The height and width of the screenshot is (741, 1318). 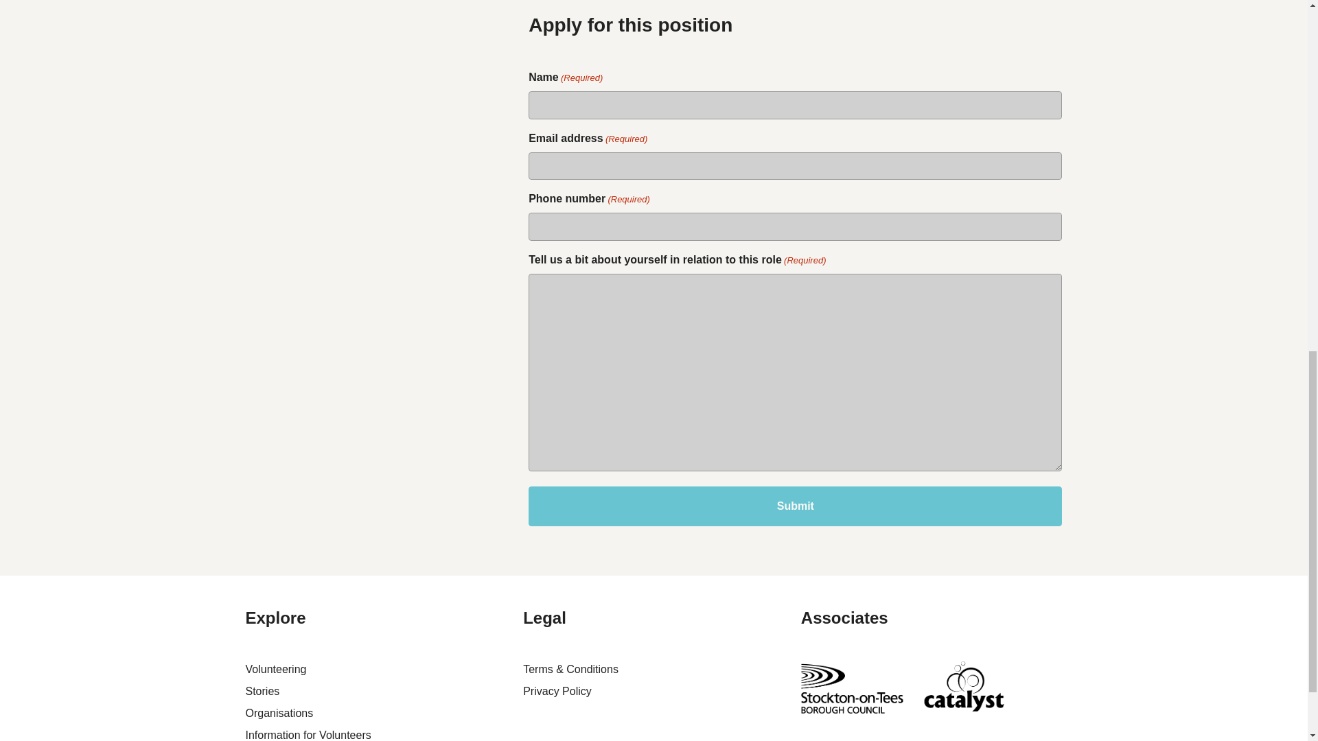 I want to click on Volunteering, so click(x=276, y=668).